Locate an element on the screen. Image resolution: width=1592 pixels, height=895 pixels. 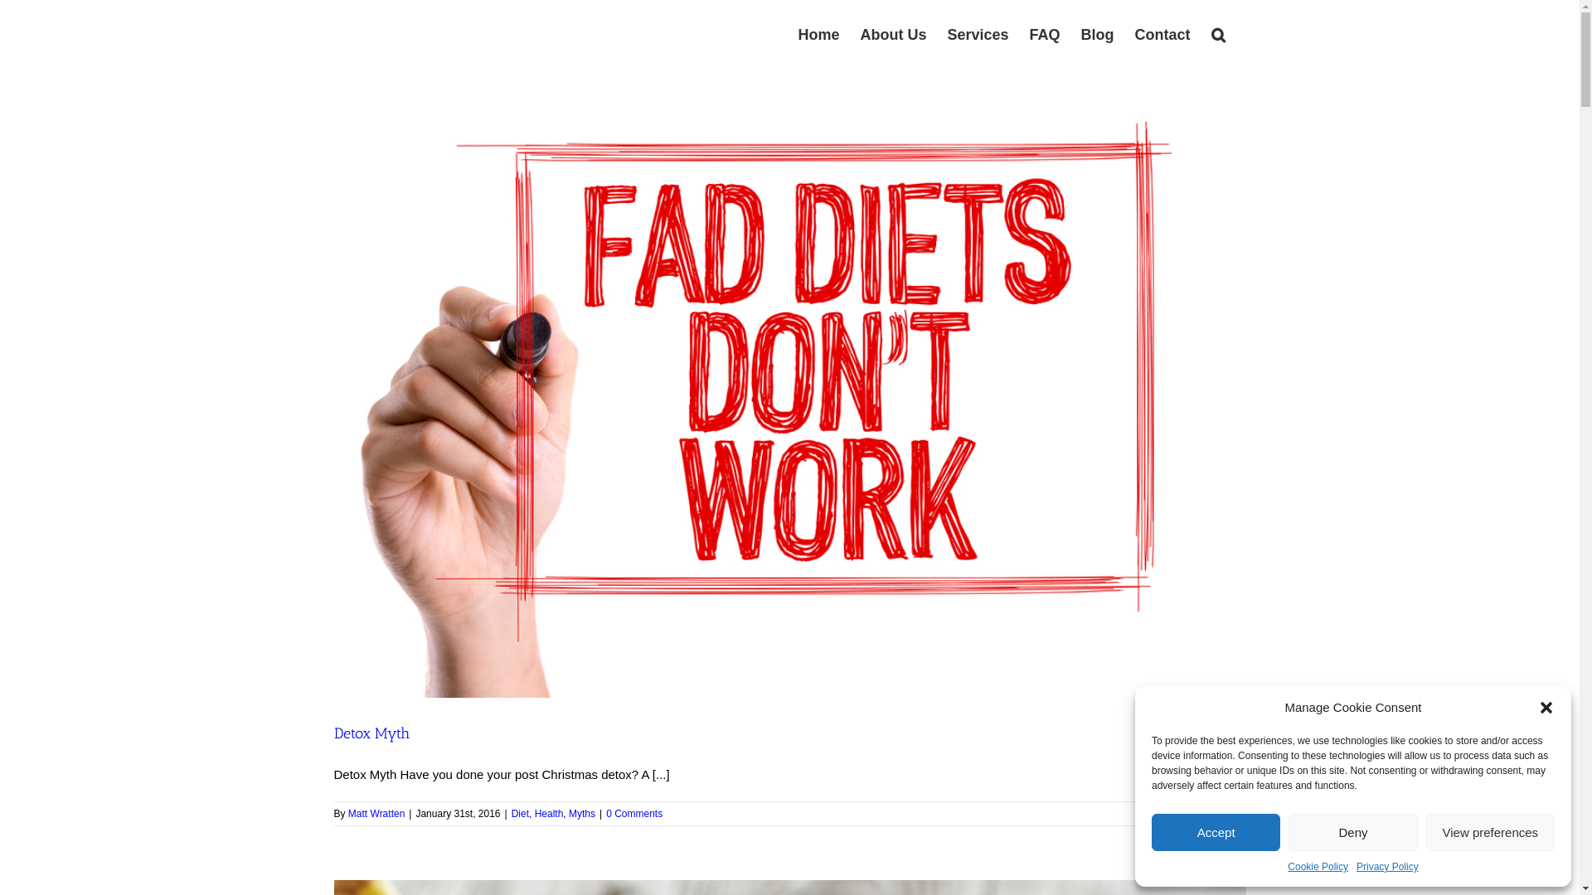
Detox Myth is located at coordinates (371, 733).